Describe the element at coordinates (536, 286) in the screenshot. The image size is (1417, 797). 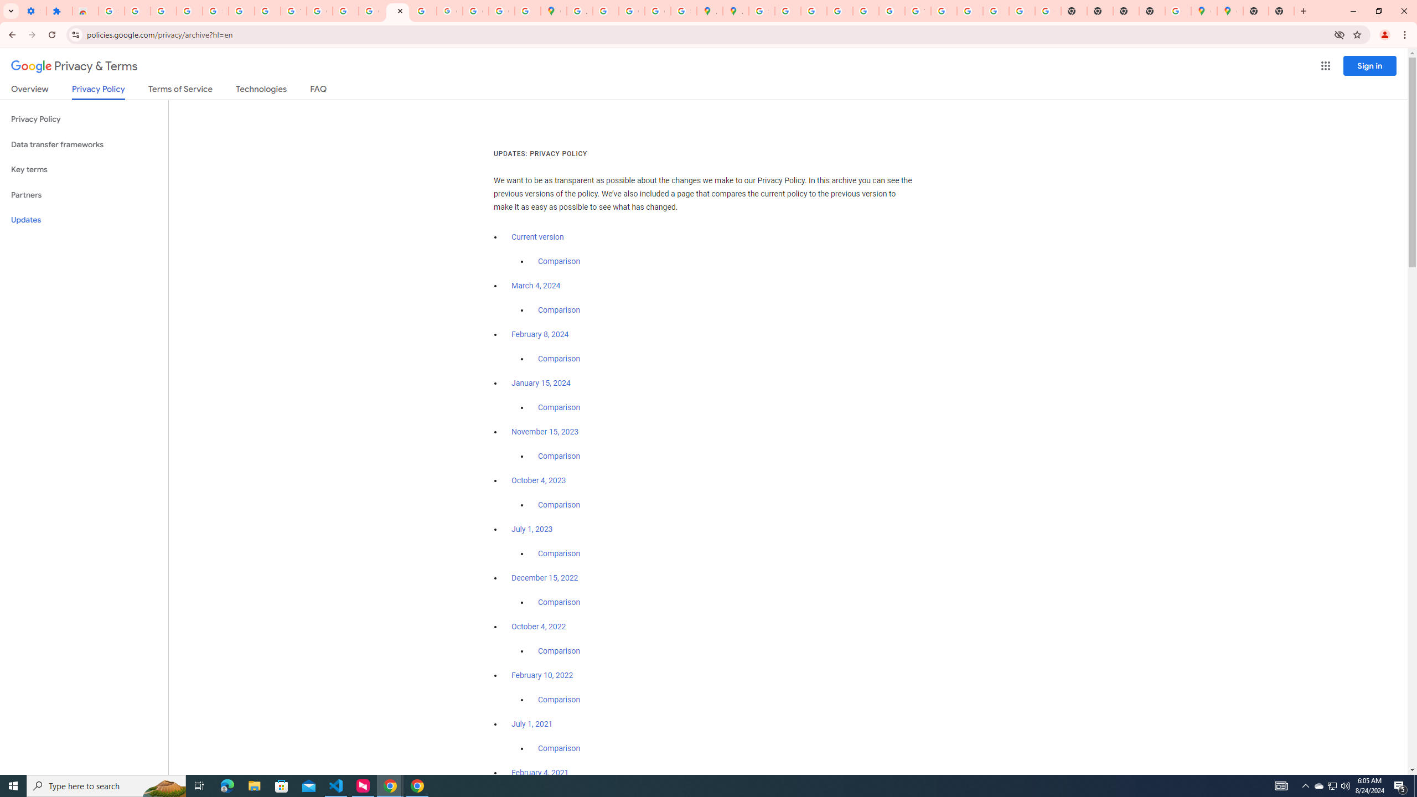
I see `March 4, 2024` at that location.